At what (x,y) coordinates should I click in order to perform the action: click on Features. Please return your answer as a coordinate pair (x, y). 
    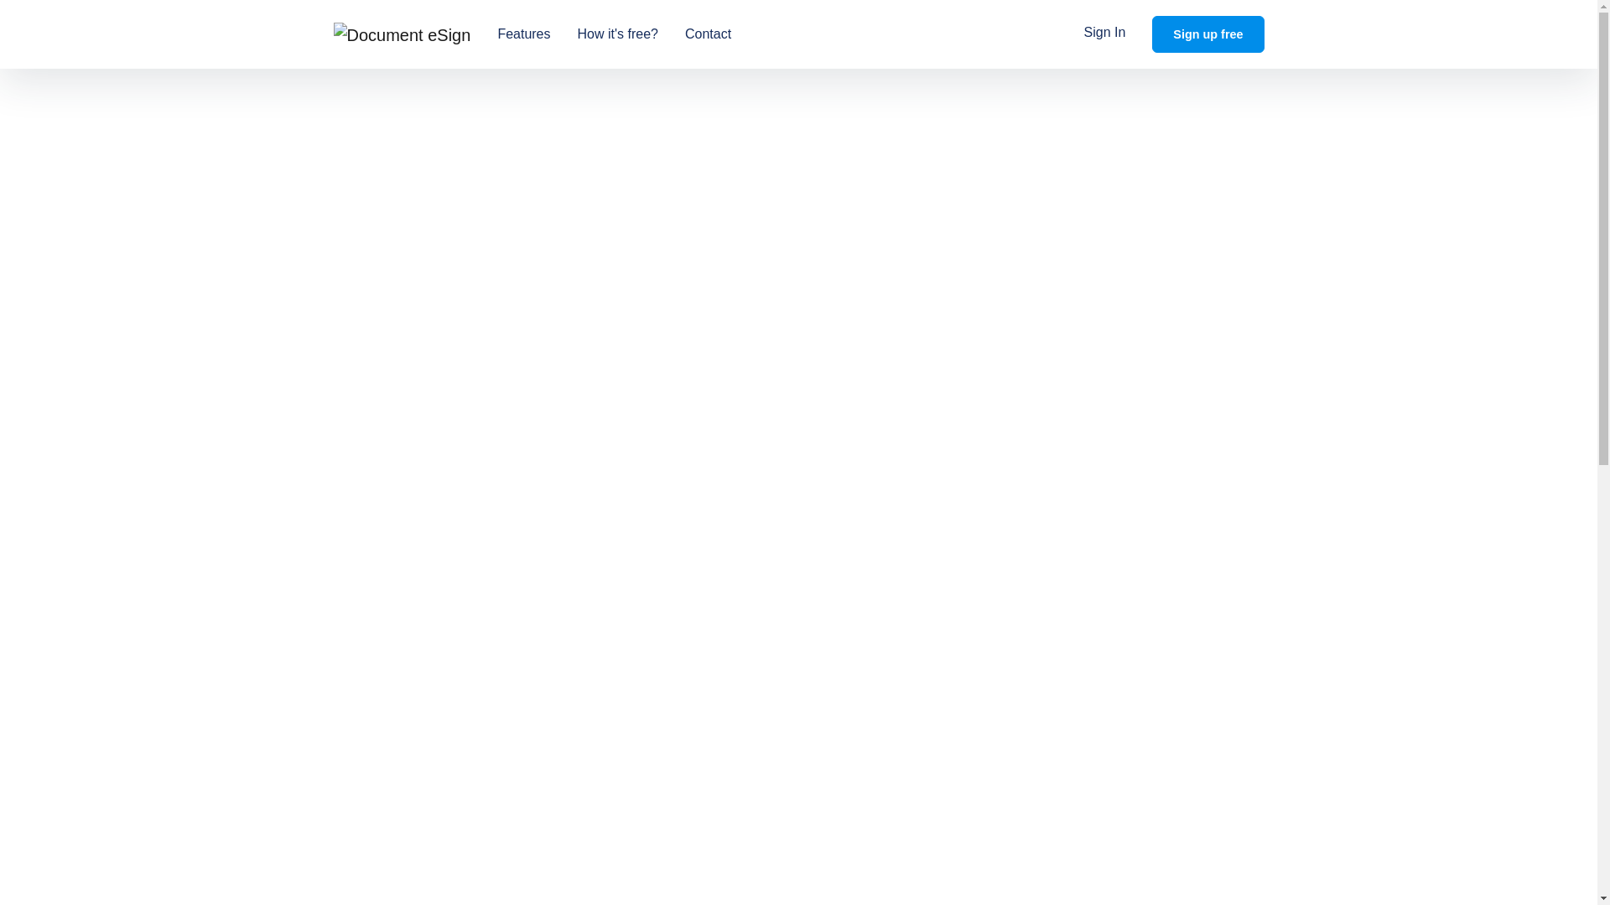
    Looking at the image, I should click on (523, 34).